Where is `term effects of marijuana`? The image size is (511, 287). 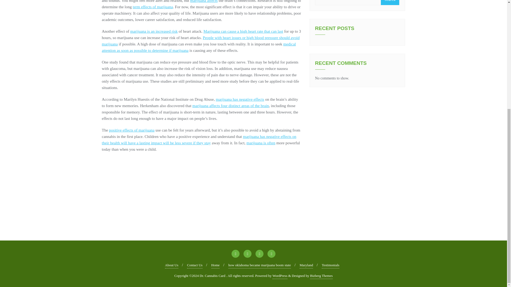
term effects of marijuana is located at coordinates (153, 7).